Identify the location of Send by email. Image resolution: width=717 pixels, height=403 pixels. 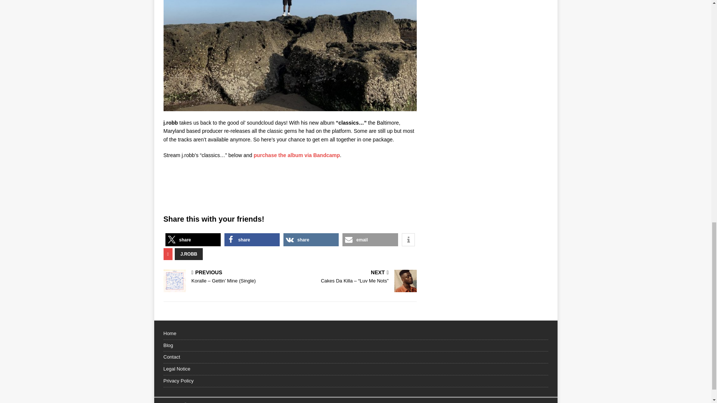
(370, 240).